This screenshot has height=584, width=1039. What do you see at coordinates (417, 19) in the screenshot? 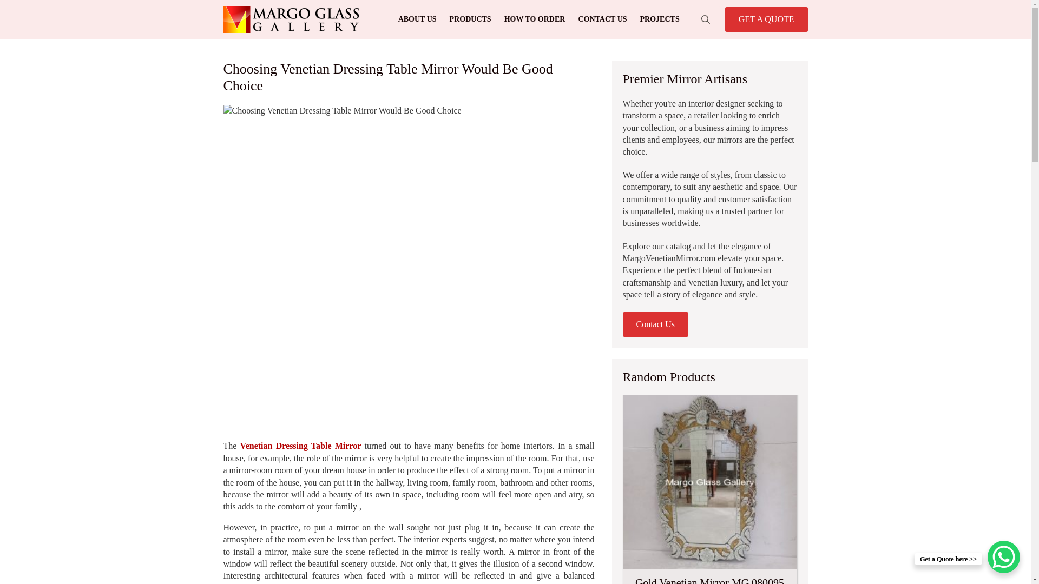
I see `ABOUT US` at bounding box center [417, 19].